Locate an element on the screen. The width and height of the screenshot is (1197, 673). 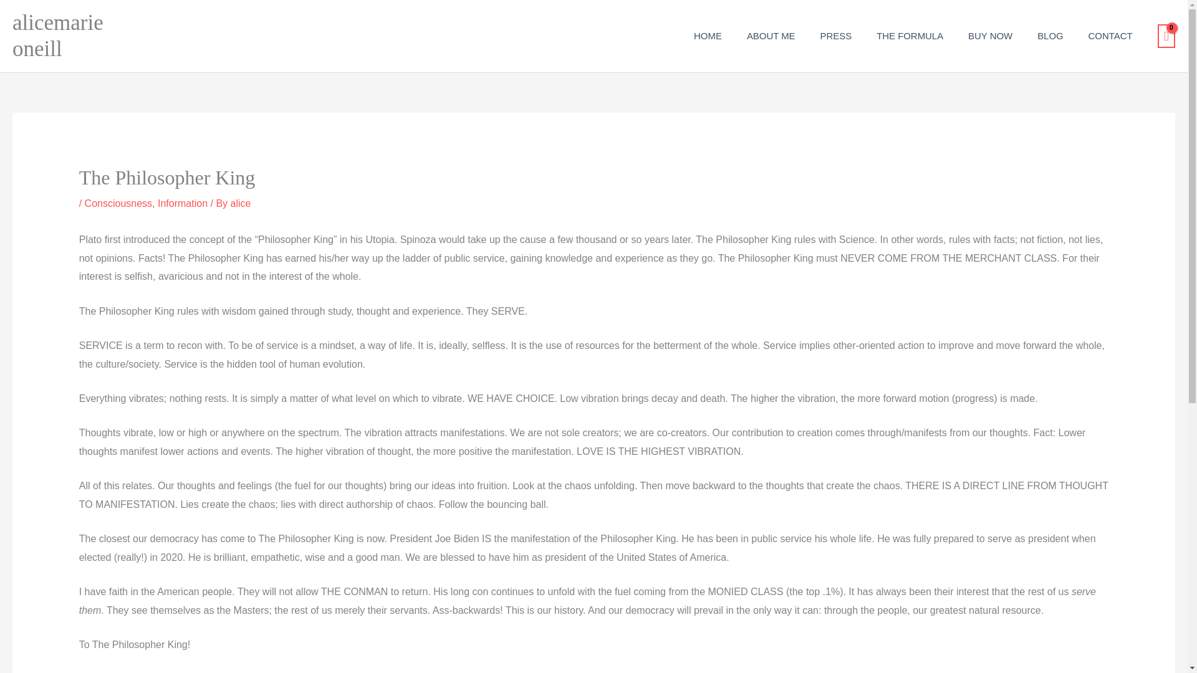
THE FORMULA is located at coordinates (910, 36).